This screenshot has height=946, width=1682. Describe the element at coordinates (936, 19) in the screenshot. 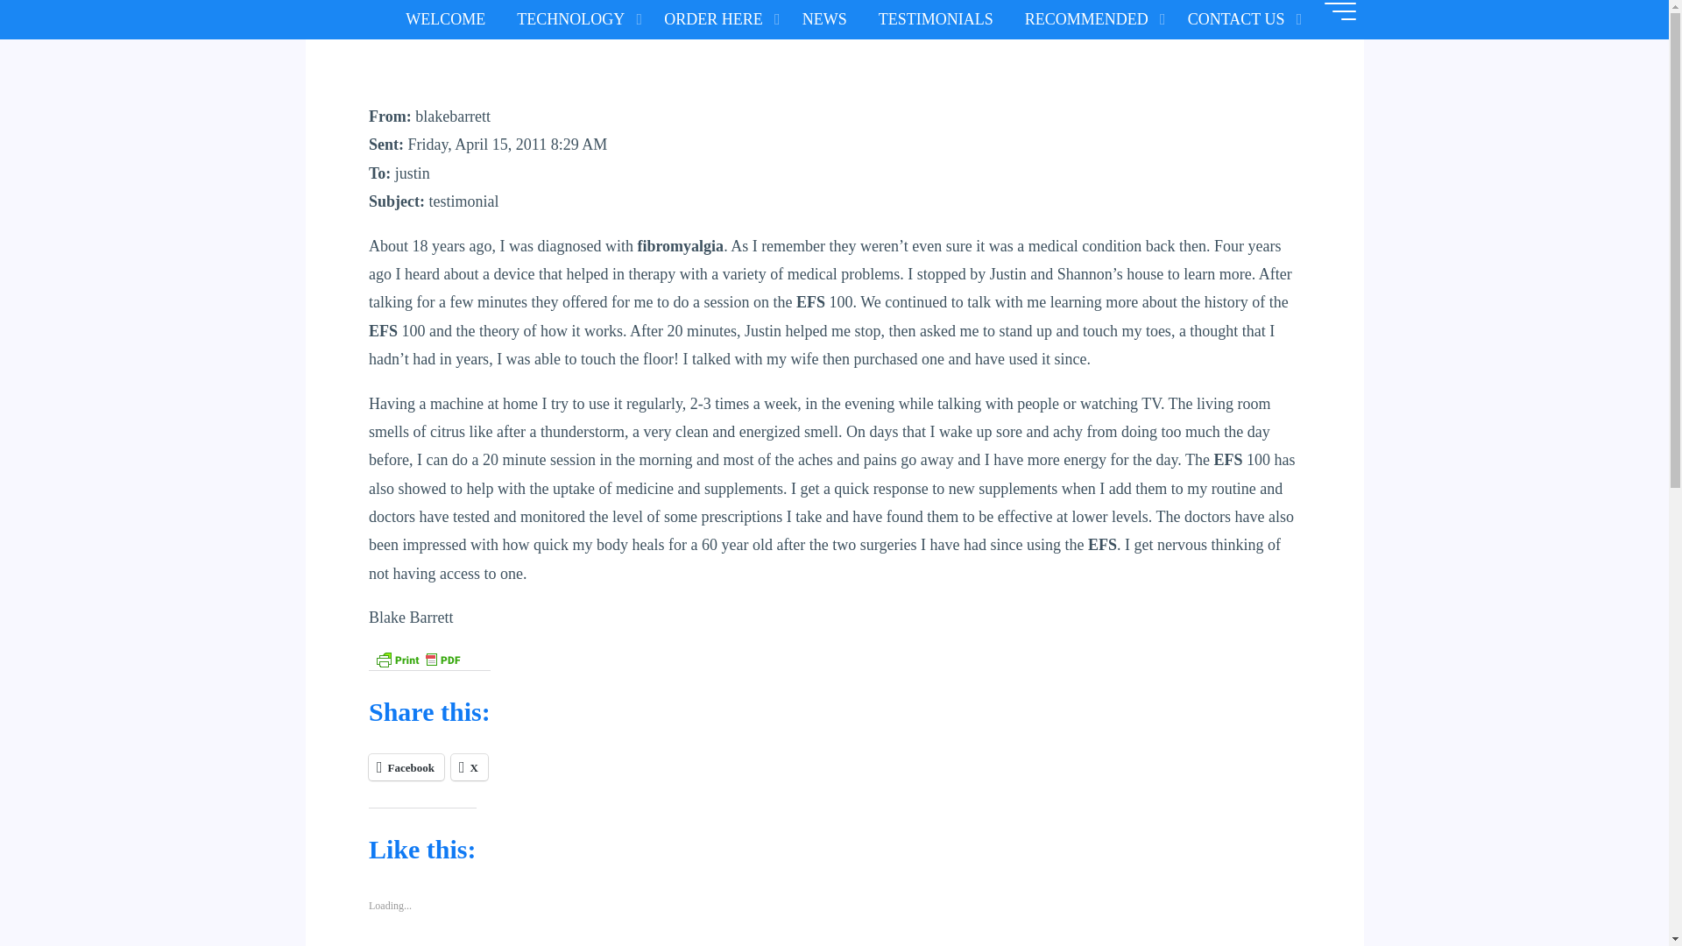

I see `TESTIMONIALS` at that location.